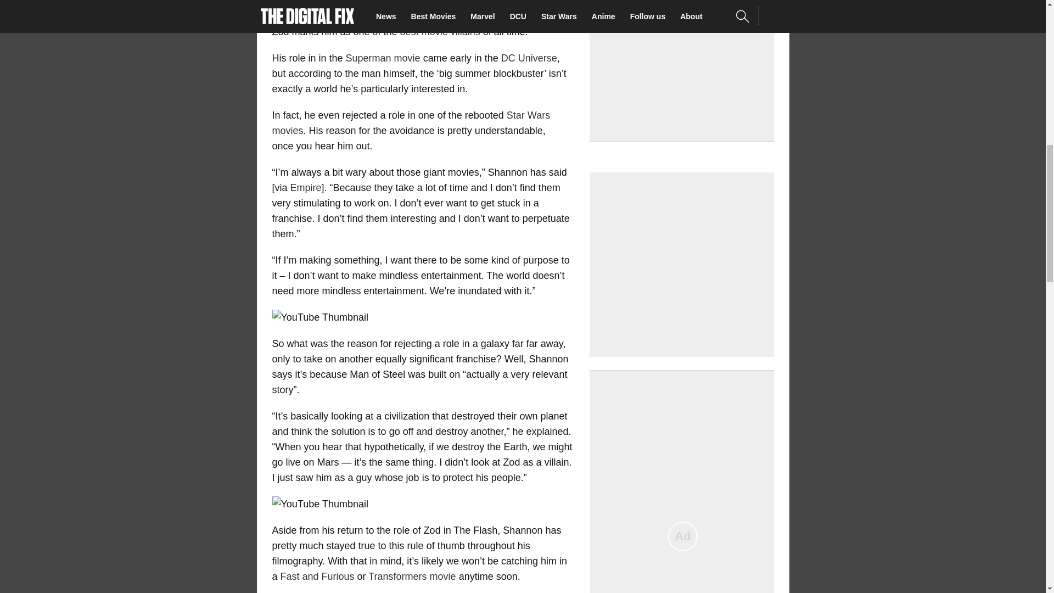 The height and width of the screenshot is (593, 1054). I want to click on Michael Shannon, so click(463, 16).